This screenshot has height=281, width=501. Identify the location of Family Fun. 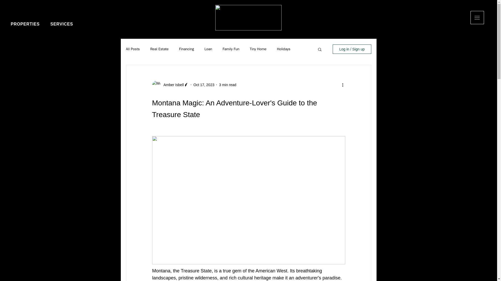
(231, 49).